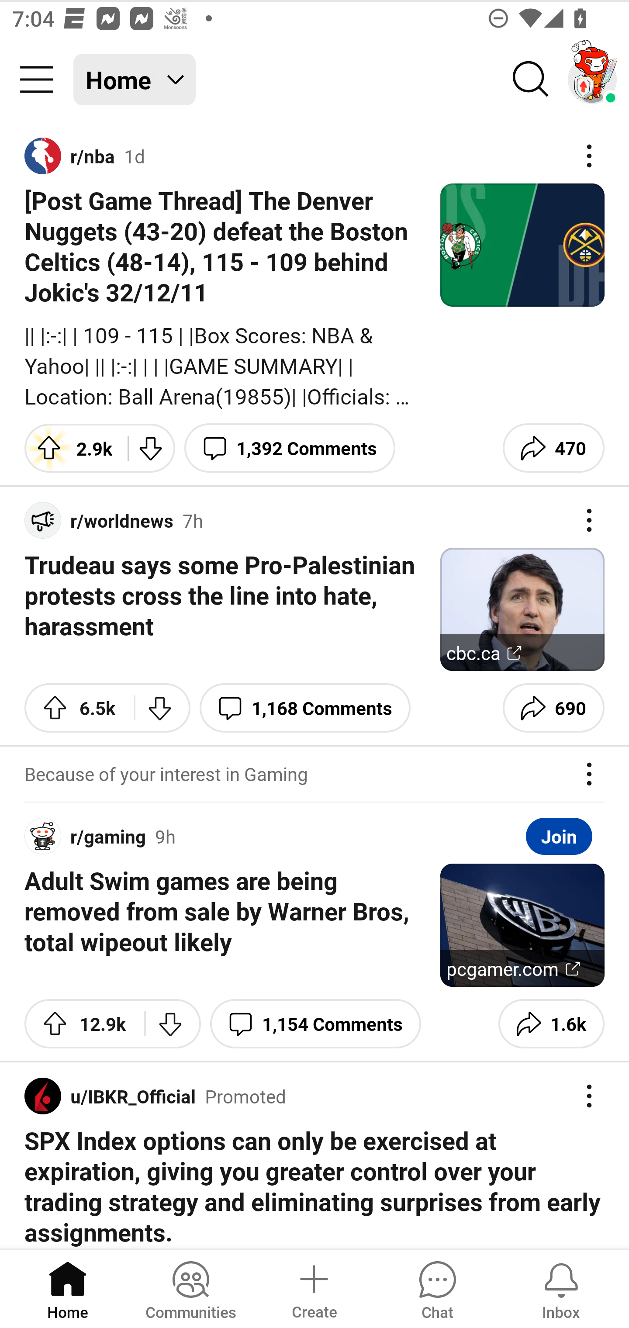 This screenshot has width=629, height=1328. Describe the element at coordinates (68, 1288) in the screenshot. I see `Home` at that location.